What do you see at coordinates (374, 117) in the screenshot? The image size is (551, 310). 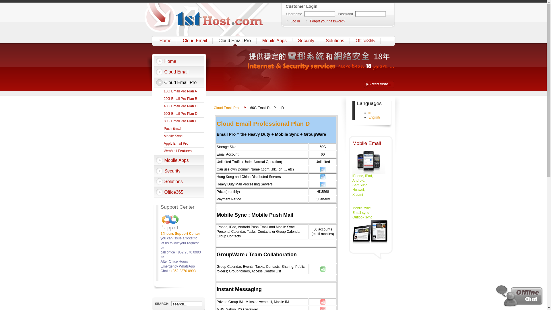 I see `English` at bounding box center [374, 117].